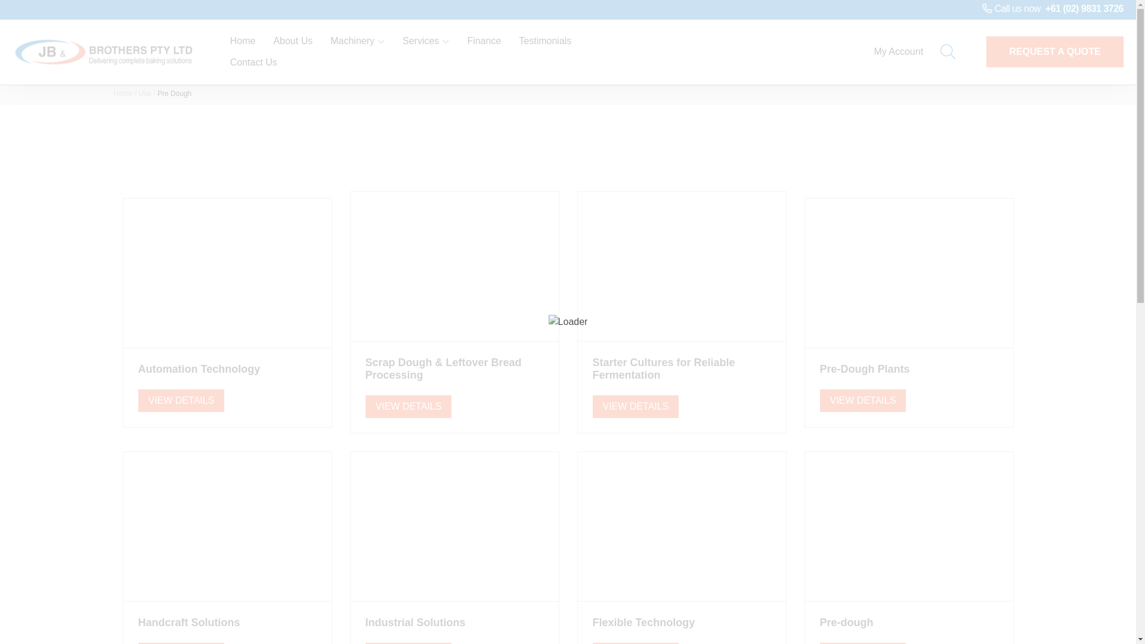 This screenshot has height=644, width=1145. I want to click on About Us, so click(293, 41).